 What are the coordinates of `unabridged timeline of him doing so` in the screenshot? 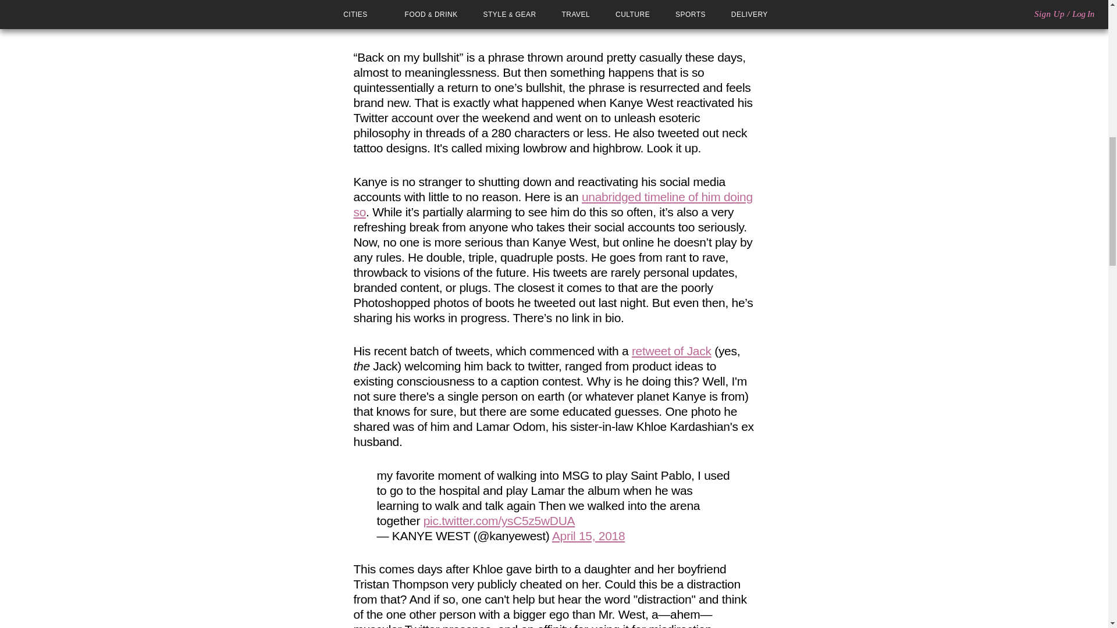 It's located at (553, 204).